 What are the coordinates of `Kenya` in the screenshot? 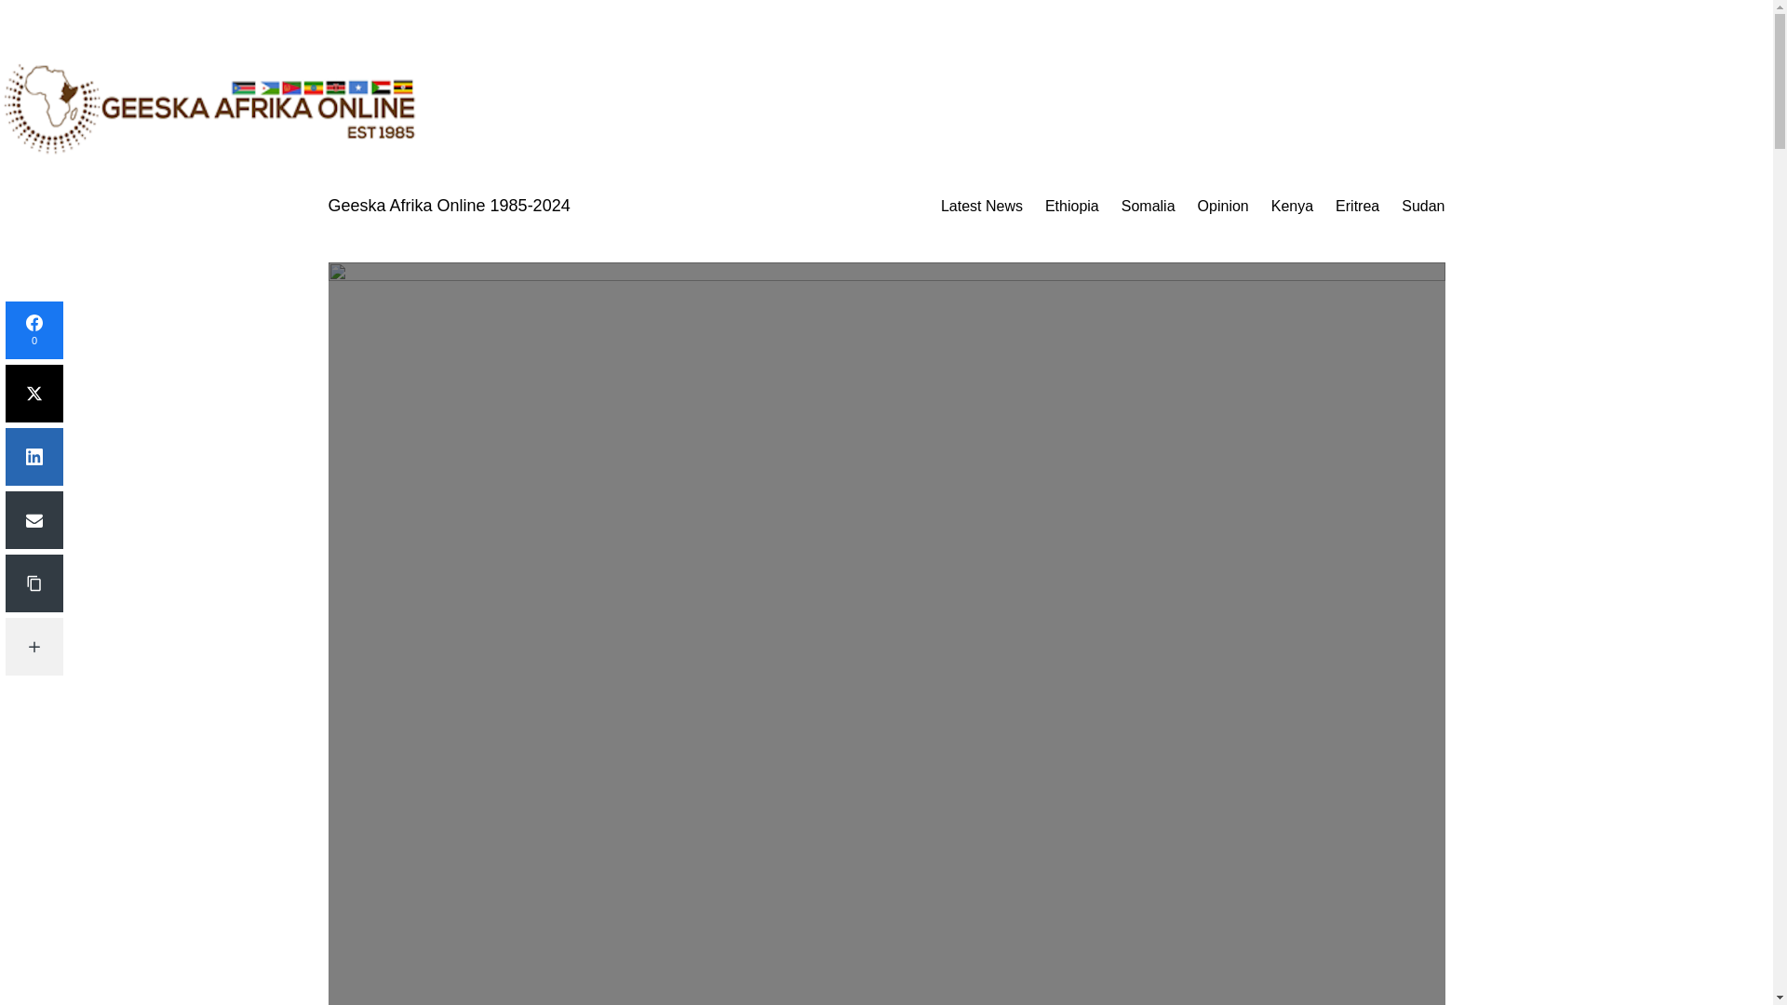 It's located at (1292, 207).